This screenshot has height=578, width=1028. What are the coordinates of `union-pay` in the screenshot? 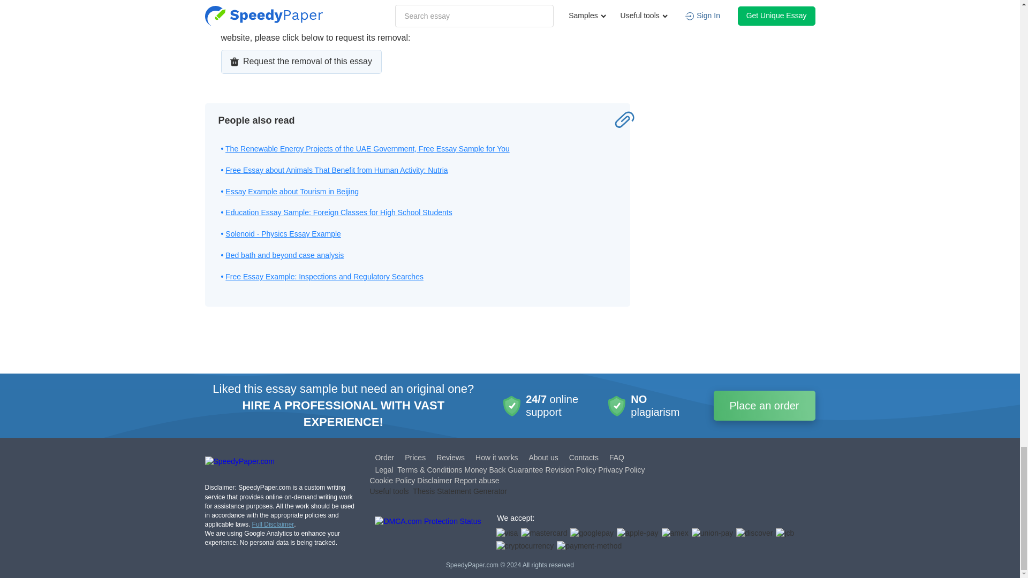 It's located at (713, 533).